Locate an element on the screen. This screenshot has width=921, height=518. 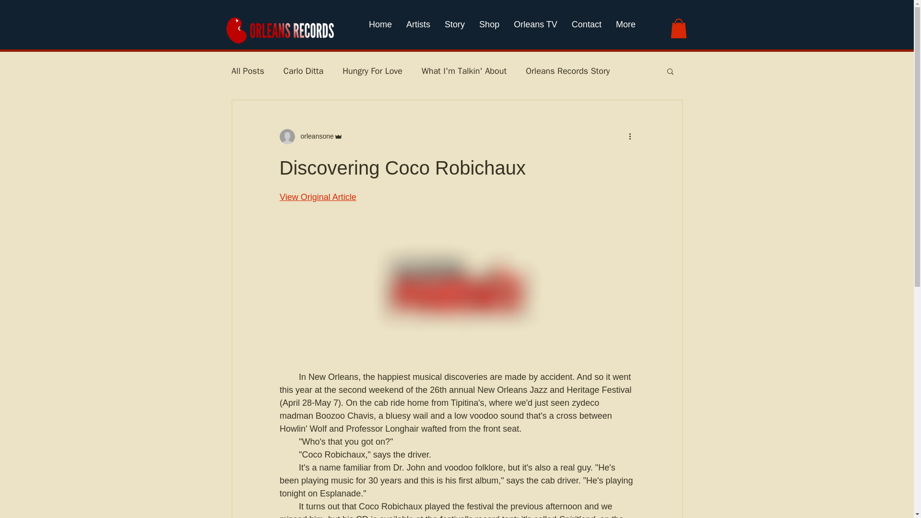
Carlo Ditta is located at coordinates (303, 71).